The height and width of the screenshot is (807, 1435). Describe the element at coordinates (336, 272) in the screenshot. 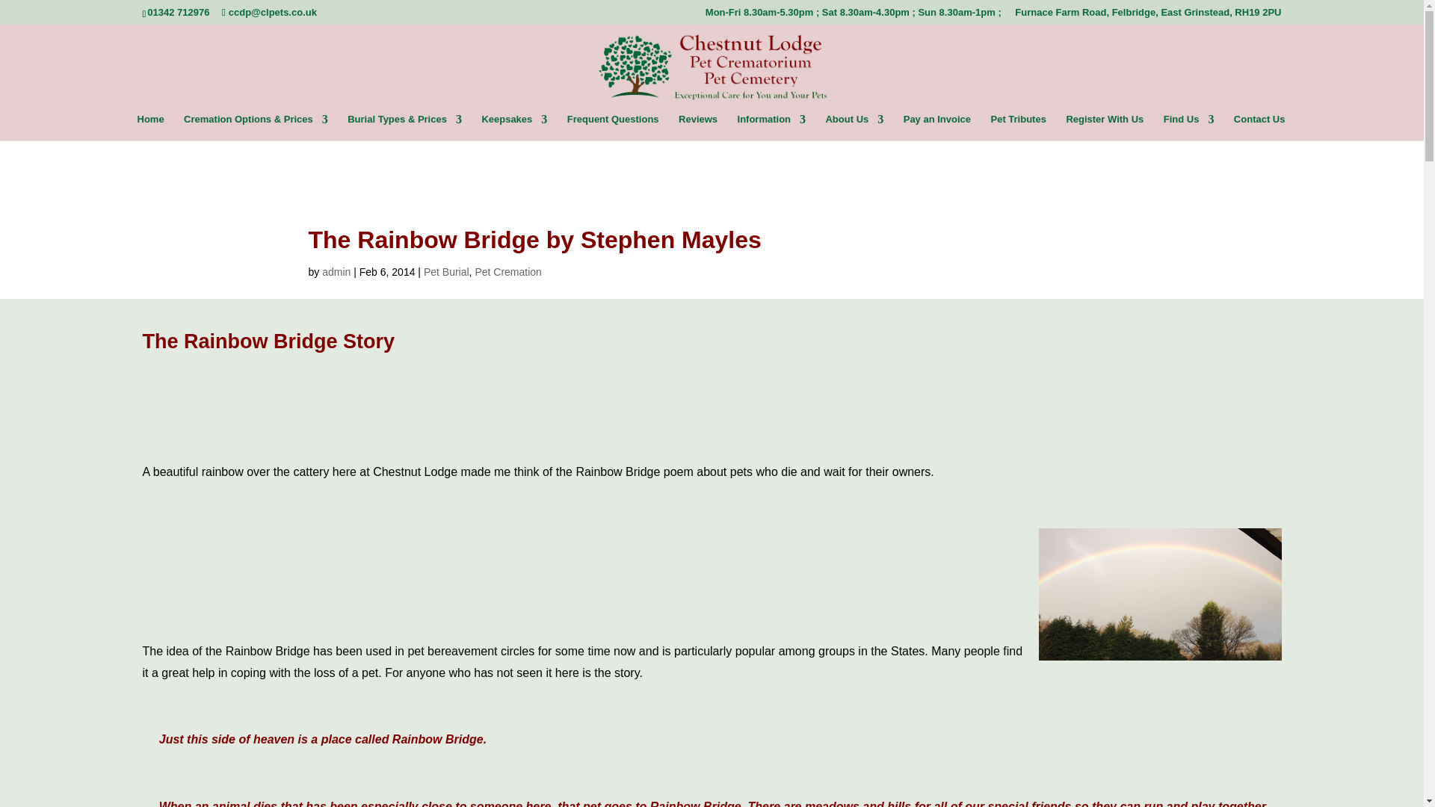

I see `Posts by admin` at that location.